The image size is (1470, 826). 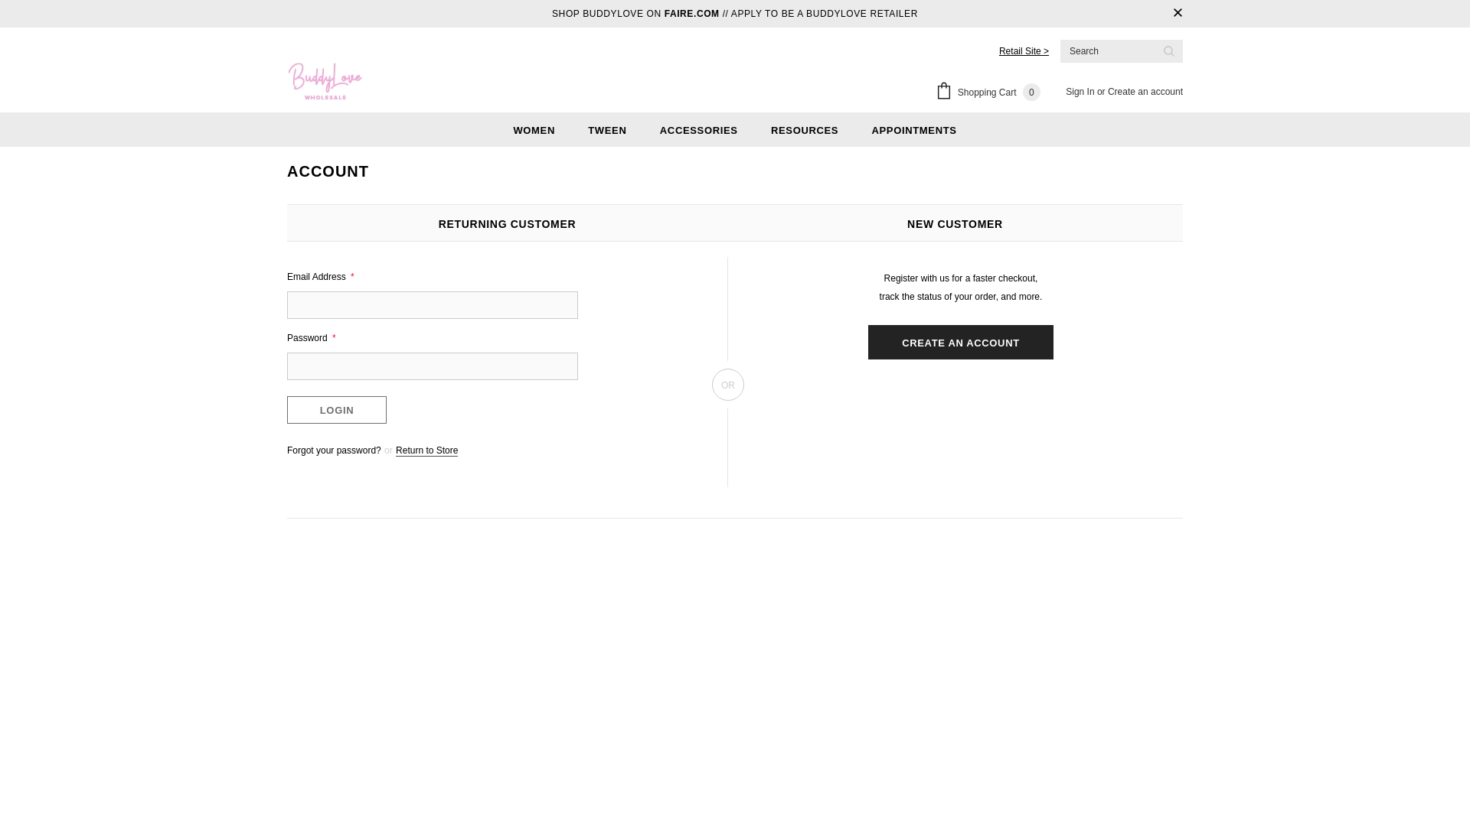 I want to click on APPLY TO BE A BUDDYLOVE RETAILER, so click(x=824, y=14).